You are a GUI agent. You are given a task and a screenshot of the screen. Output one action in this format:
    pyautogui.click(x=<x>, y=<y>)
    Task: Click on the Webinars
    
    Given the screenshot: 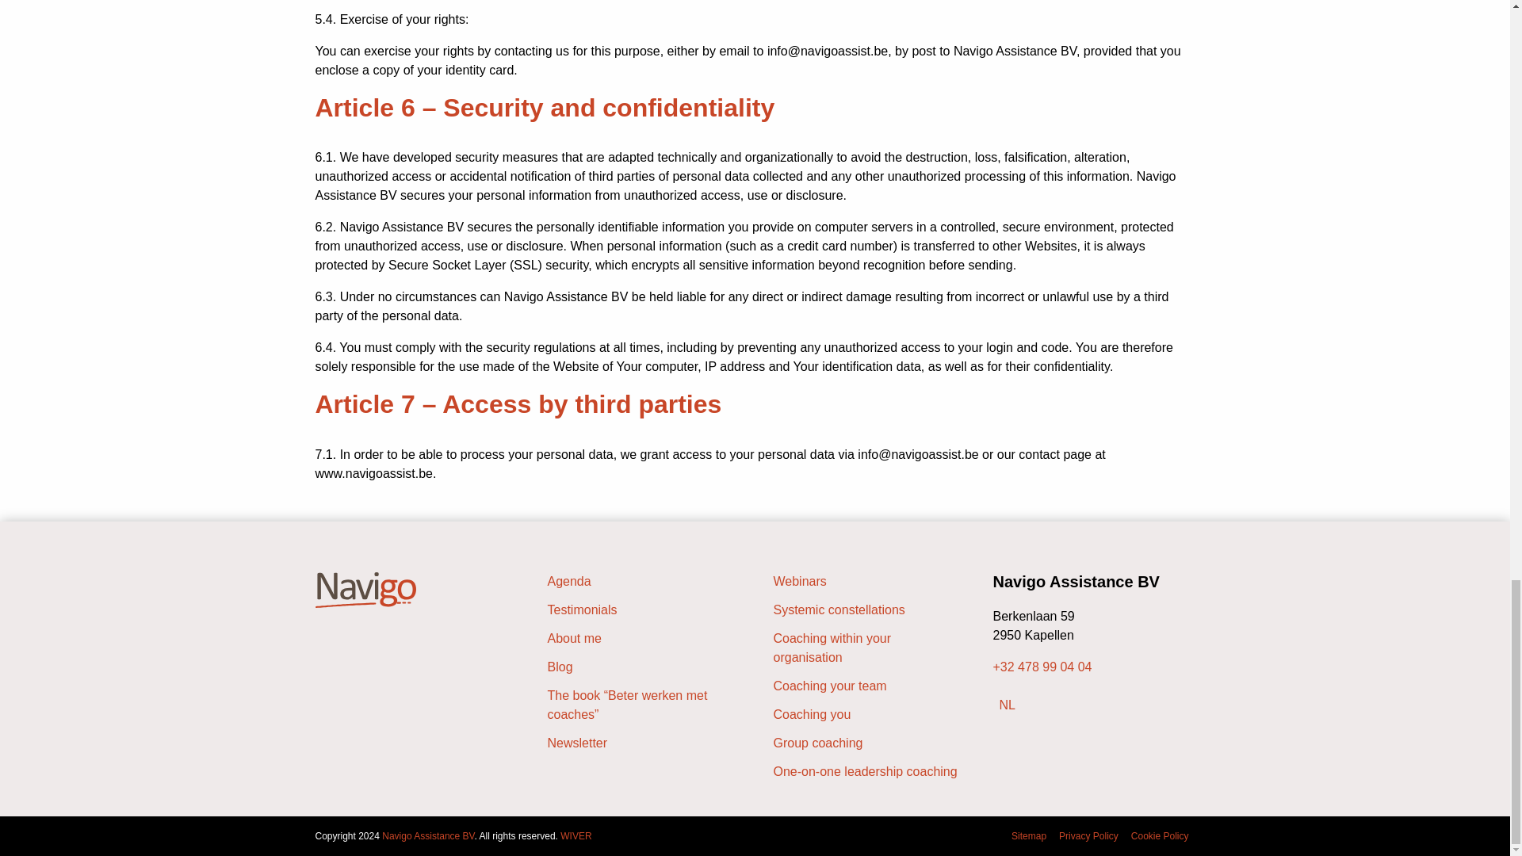 What is the action you would take?
    pyautogui.click(x=868, y=582)
    